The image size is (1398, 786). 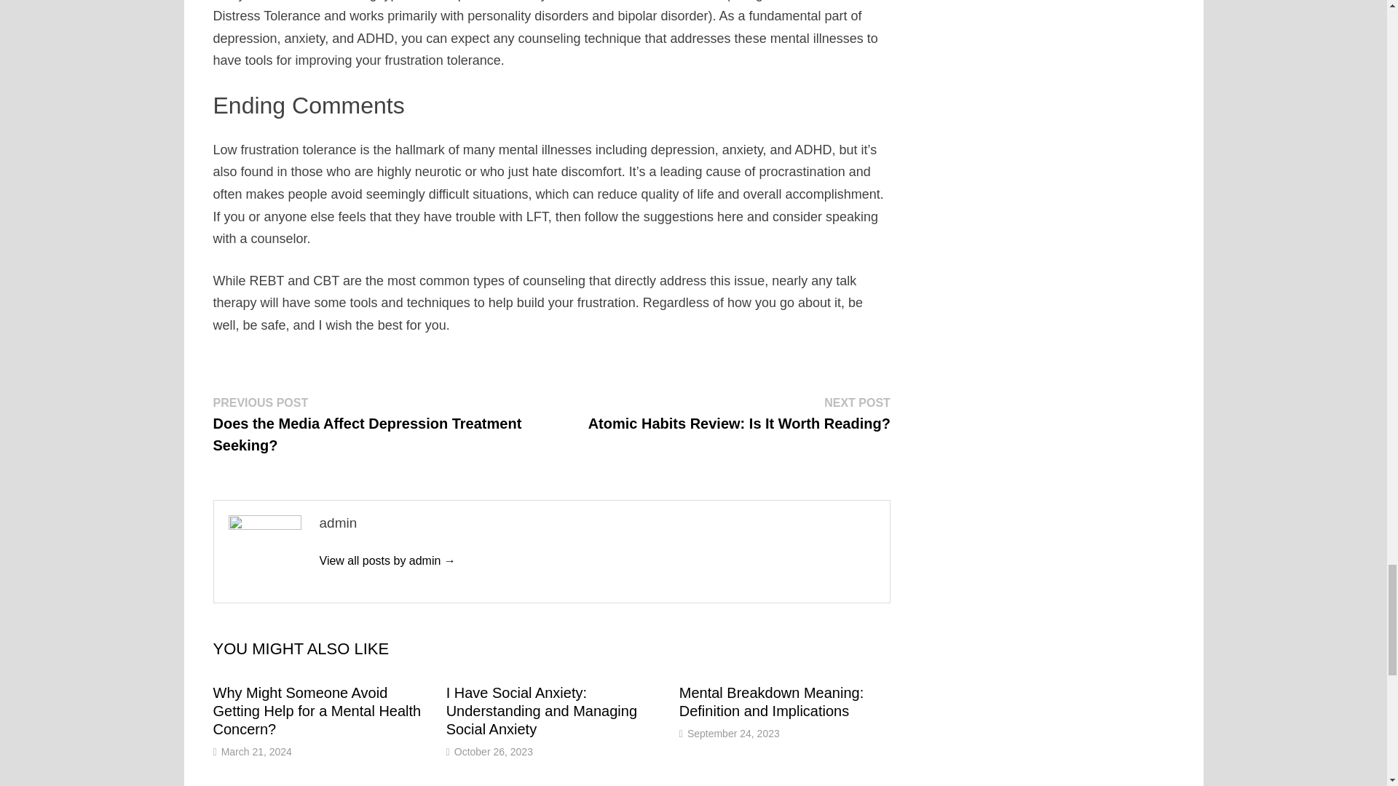 I want to click on March 21, 2024, so click(x=256, y=751).